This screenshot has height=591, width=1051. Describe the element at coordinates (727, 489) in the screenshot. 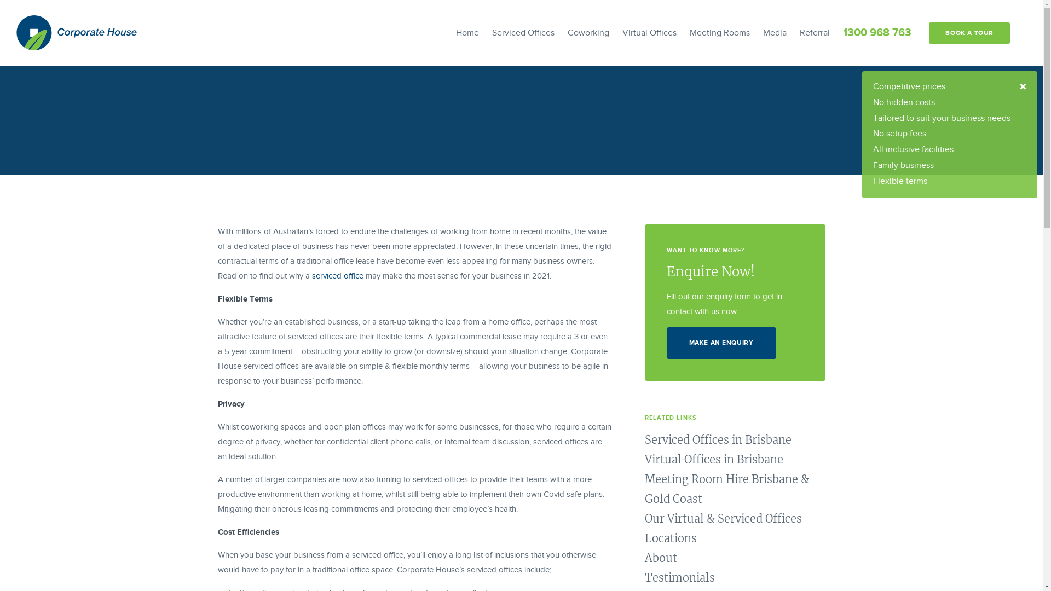

I see `Meeting Room Hire Brisbane & Gold Coast` at that location.